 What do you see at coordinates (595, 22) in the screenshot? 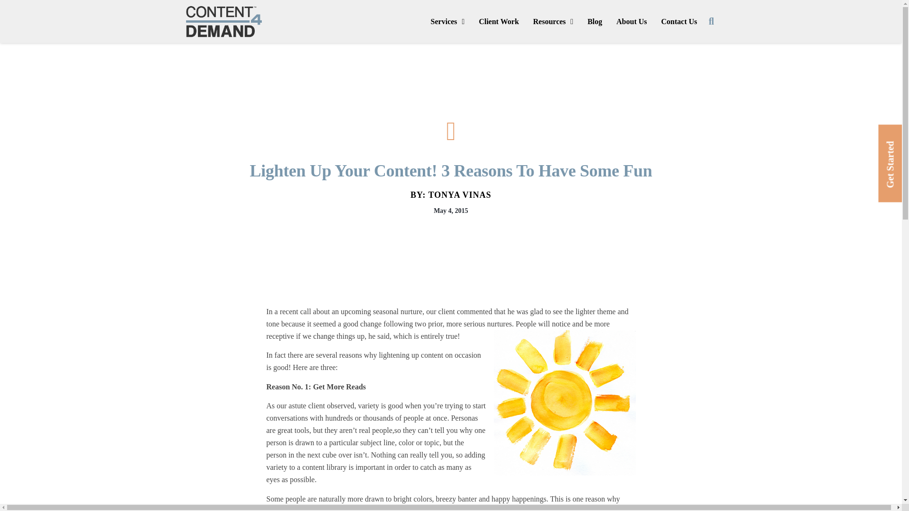
I see `Blog` at bounding box center [595, 22].